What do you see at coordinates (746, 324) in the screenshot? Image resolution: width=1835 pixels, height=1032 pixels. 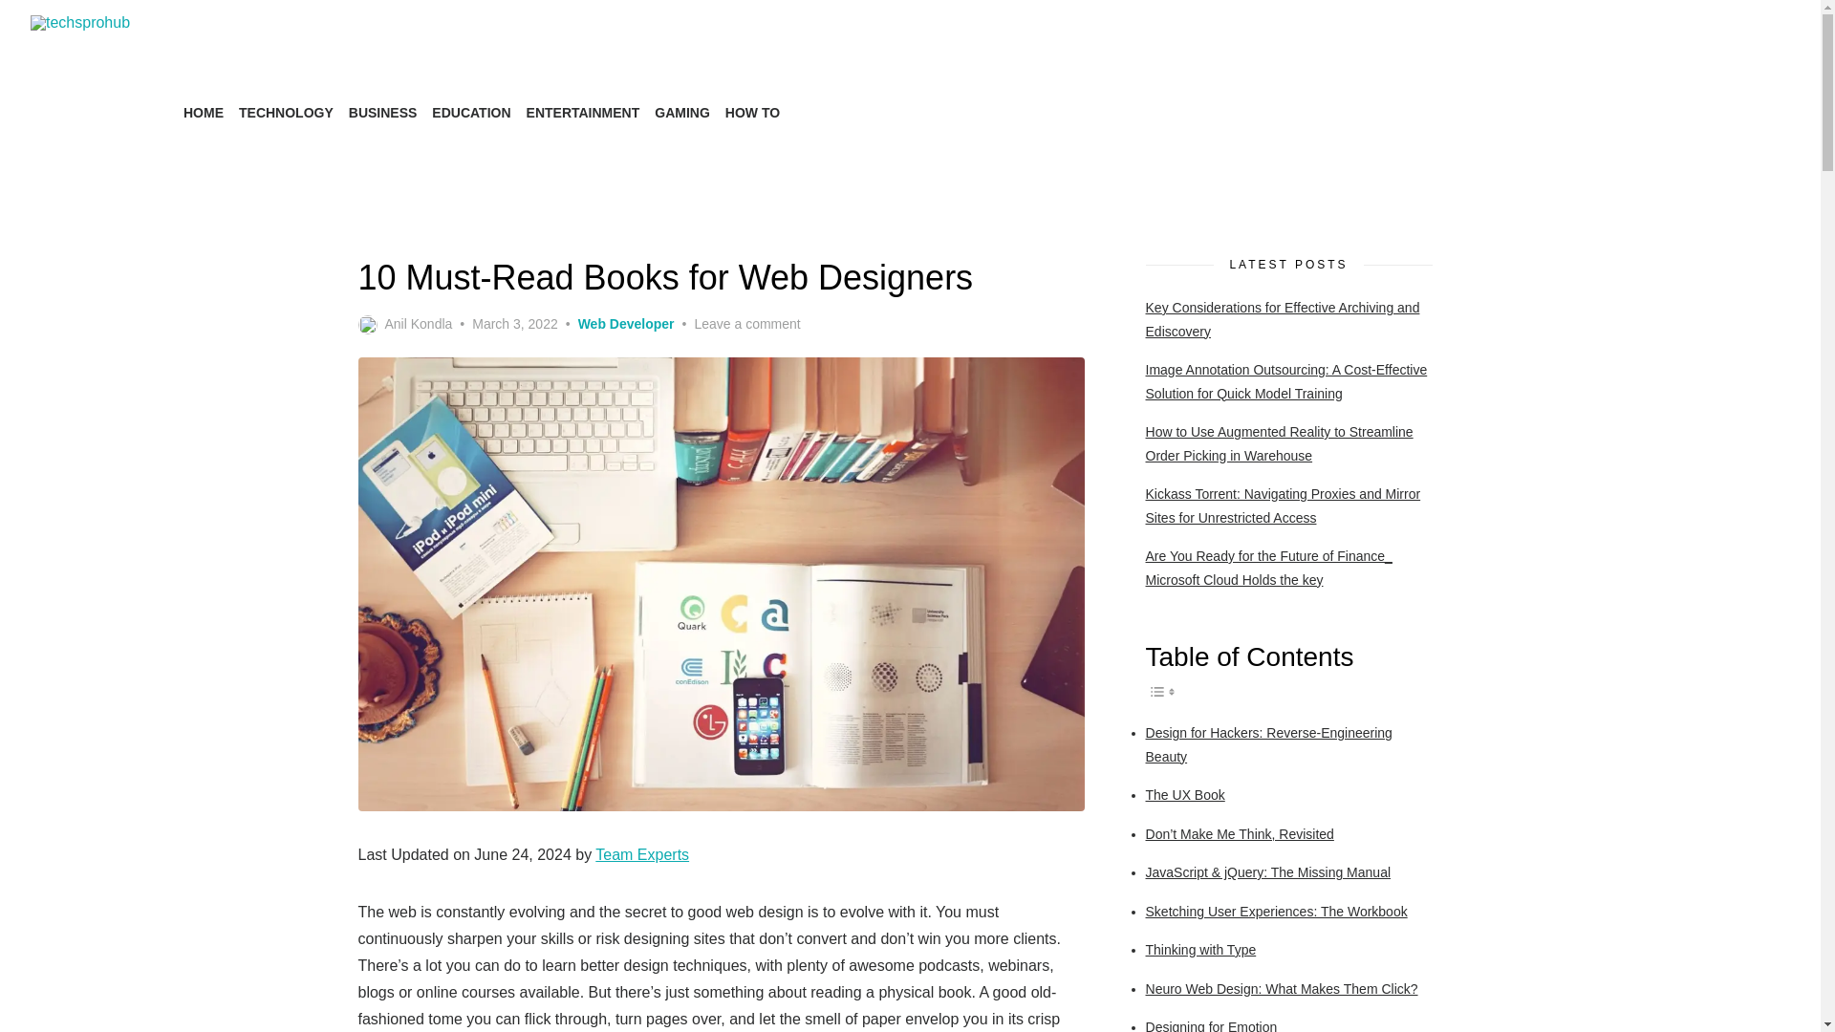 I see `Leave a comment` at bounding box center [746, 324].